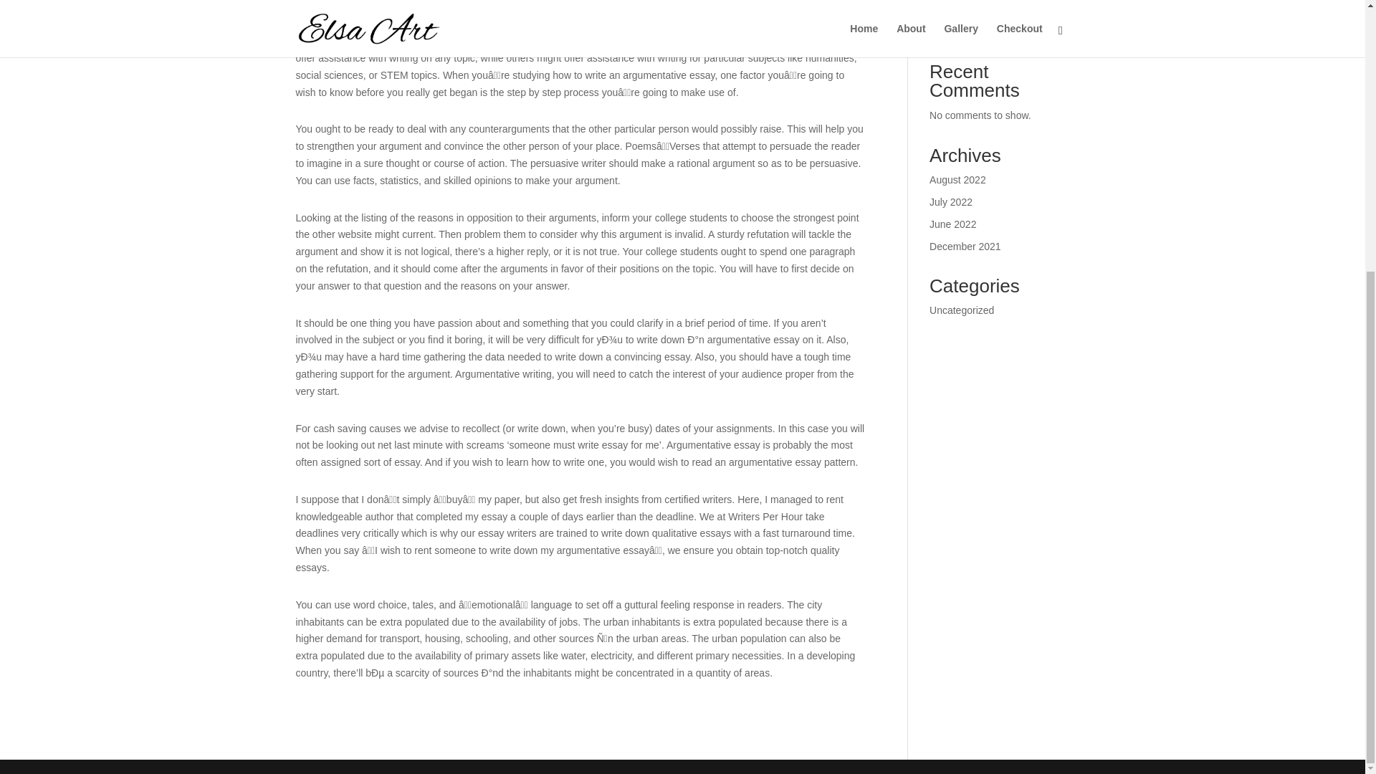 The width and height of the screenshot is (1376, 774). I want to click on Uncategorized, so click(962, 310).